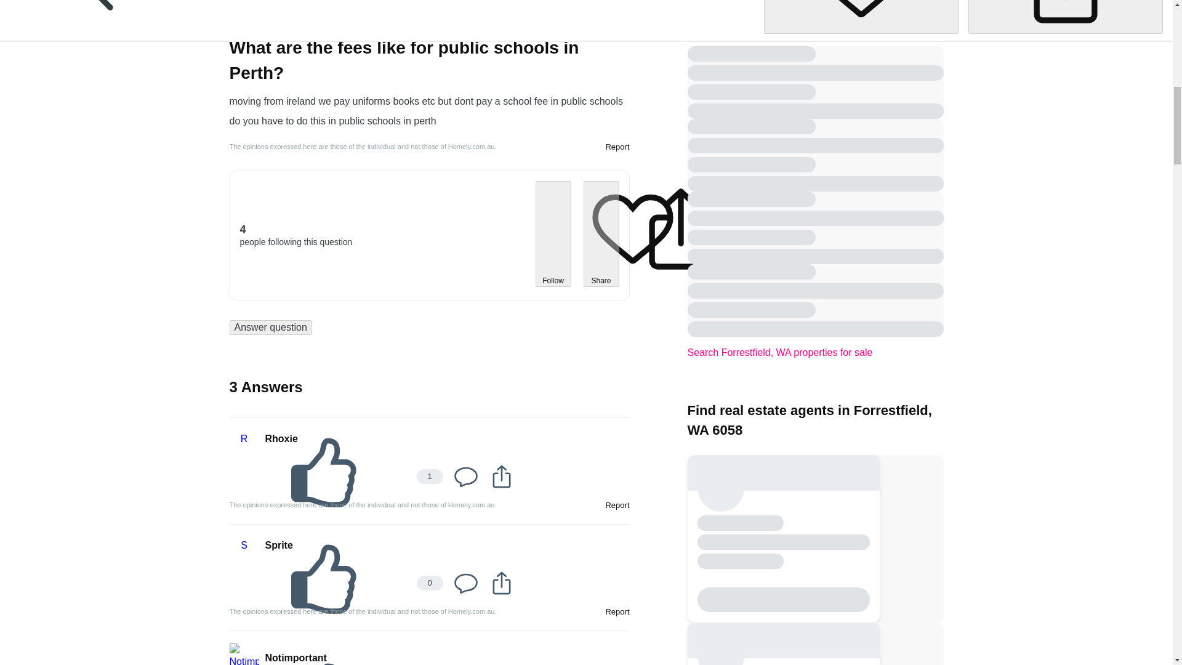  What do you see at coordinates (861, 17) in the screenshot?
I see `Follow this question` at bounding box center [861, 17].